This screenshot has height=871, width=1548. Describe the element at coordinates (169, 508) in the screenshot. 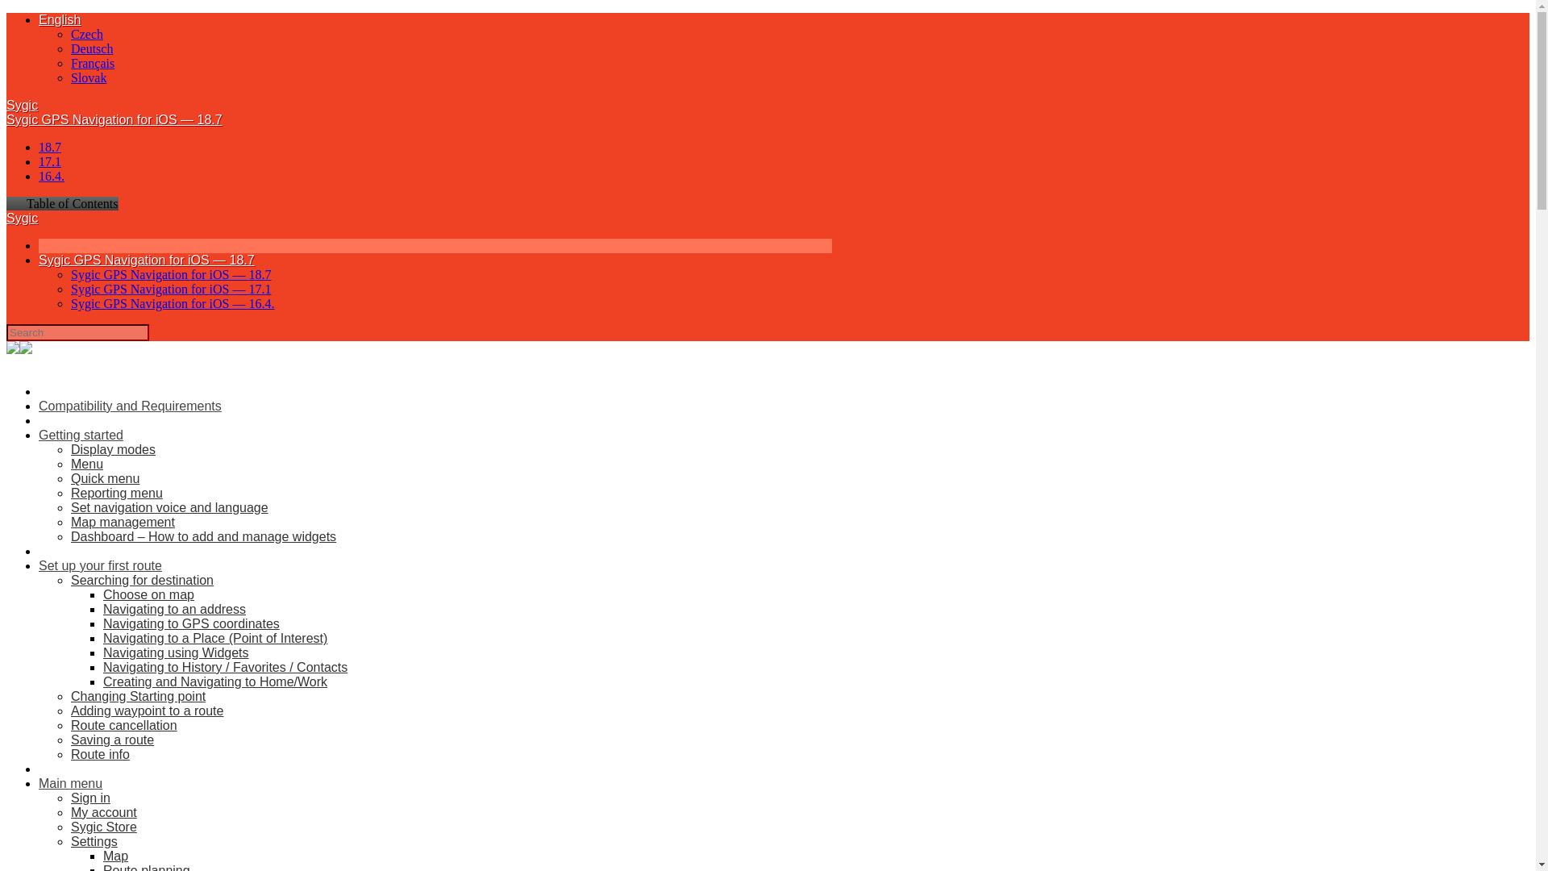

I see `Set navigation voice and language` at that location.